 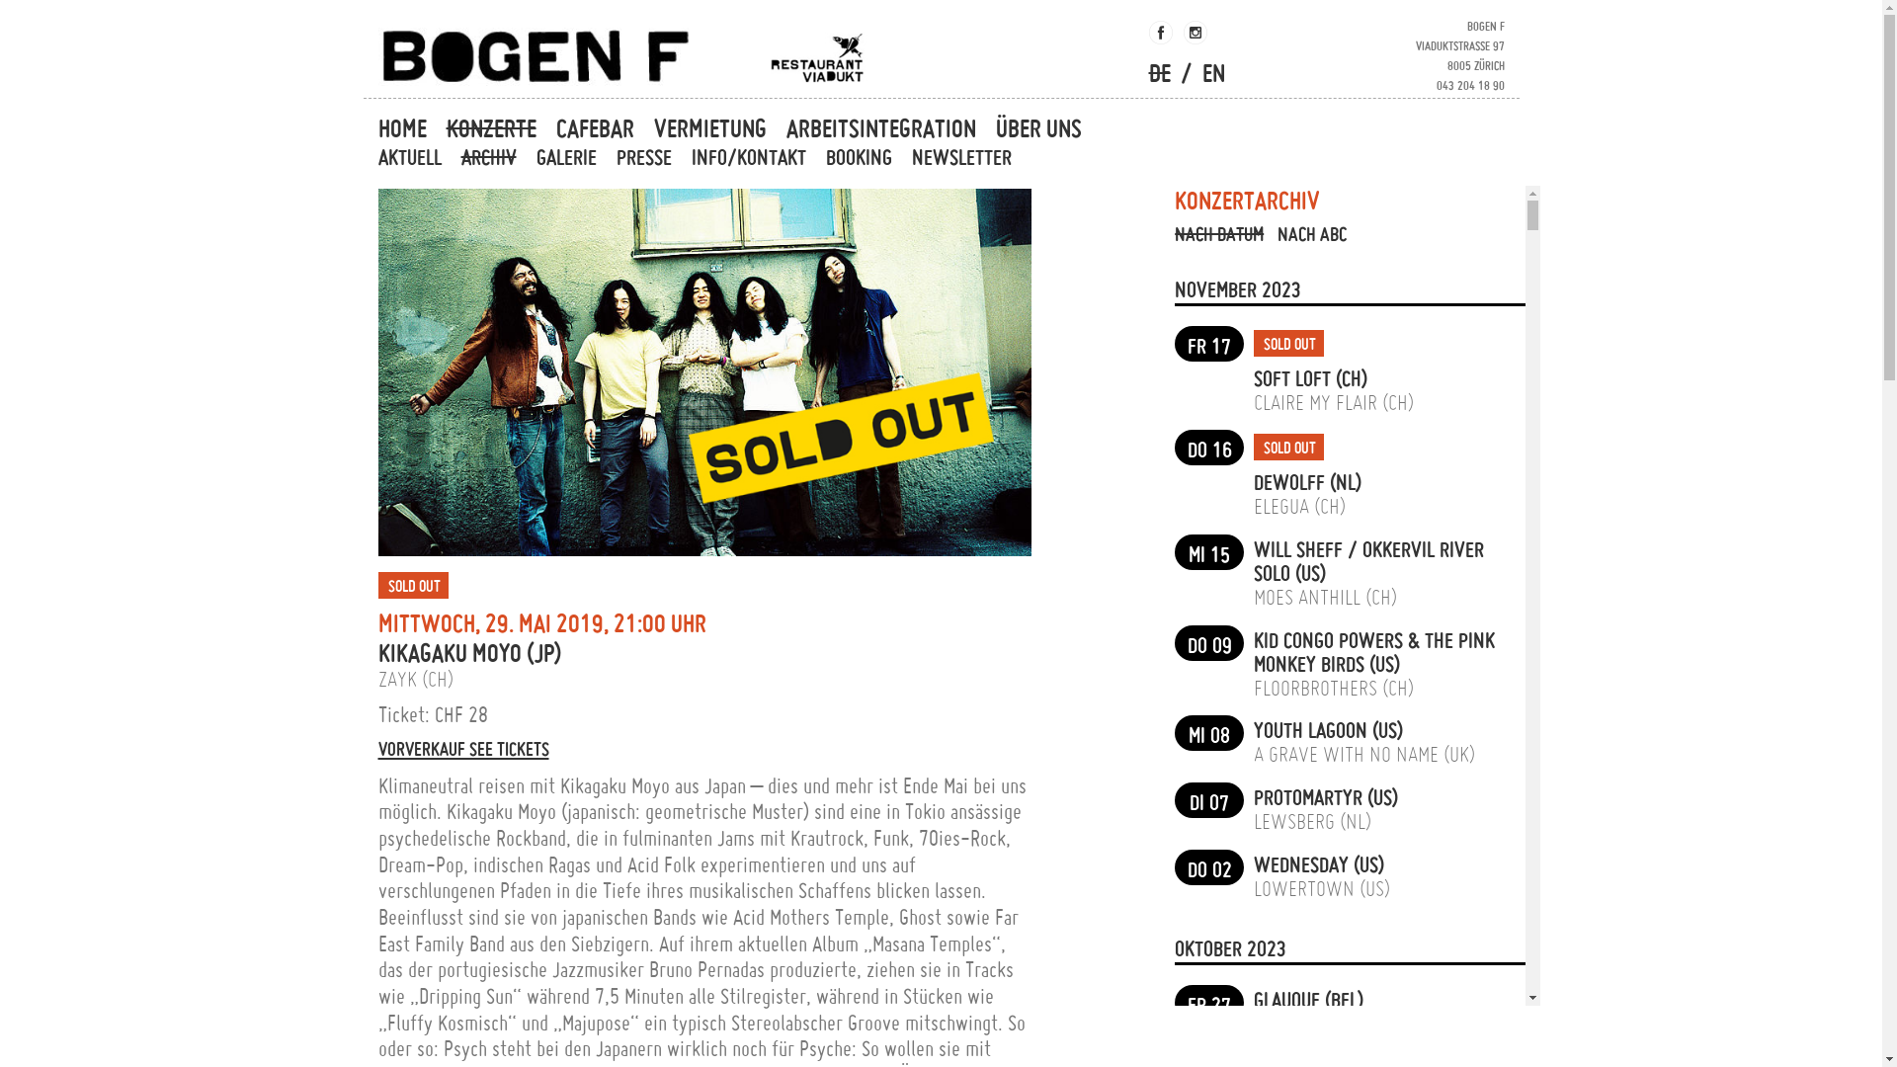 What do you see at coordinates (413, 157) in the screenshot?
I see `AKTUELL` at bounding box center [413, 157].